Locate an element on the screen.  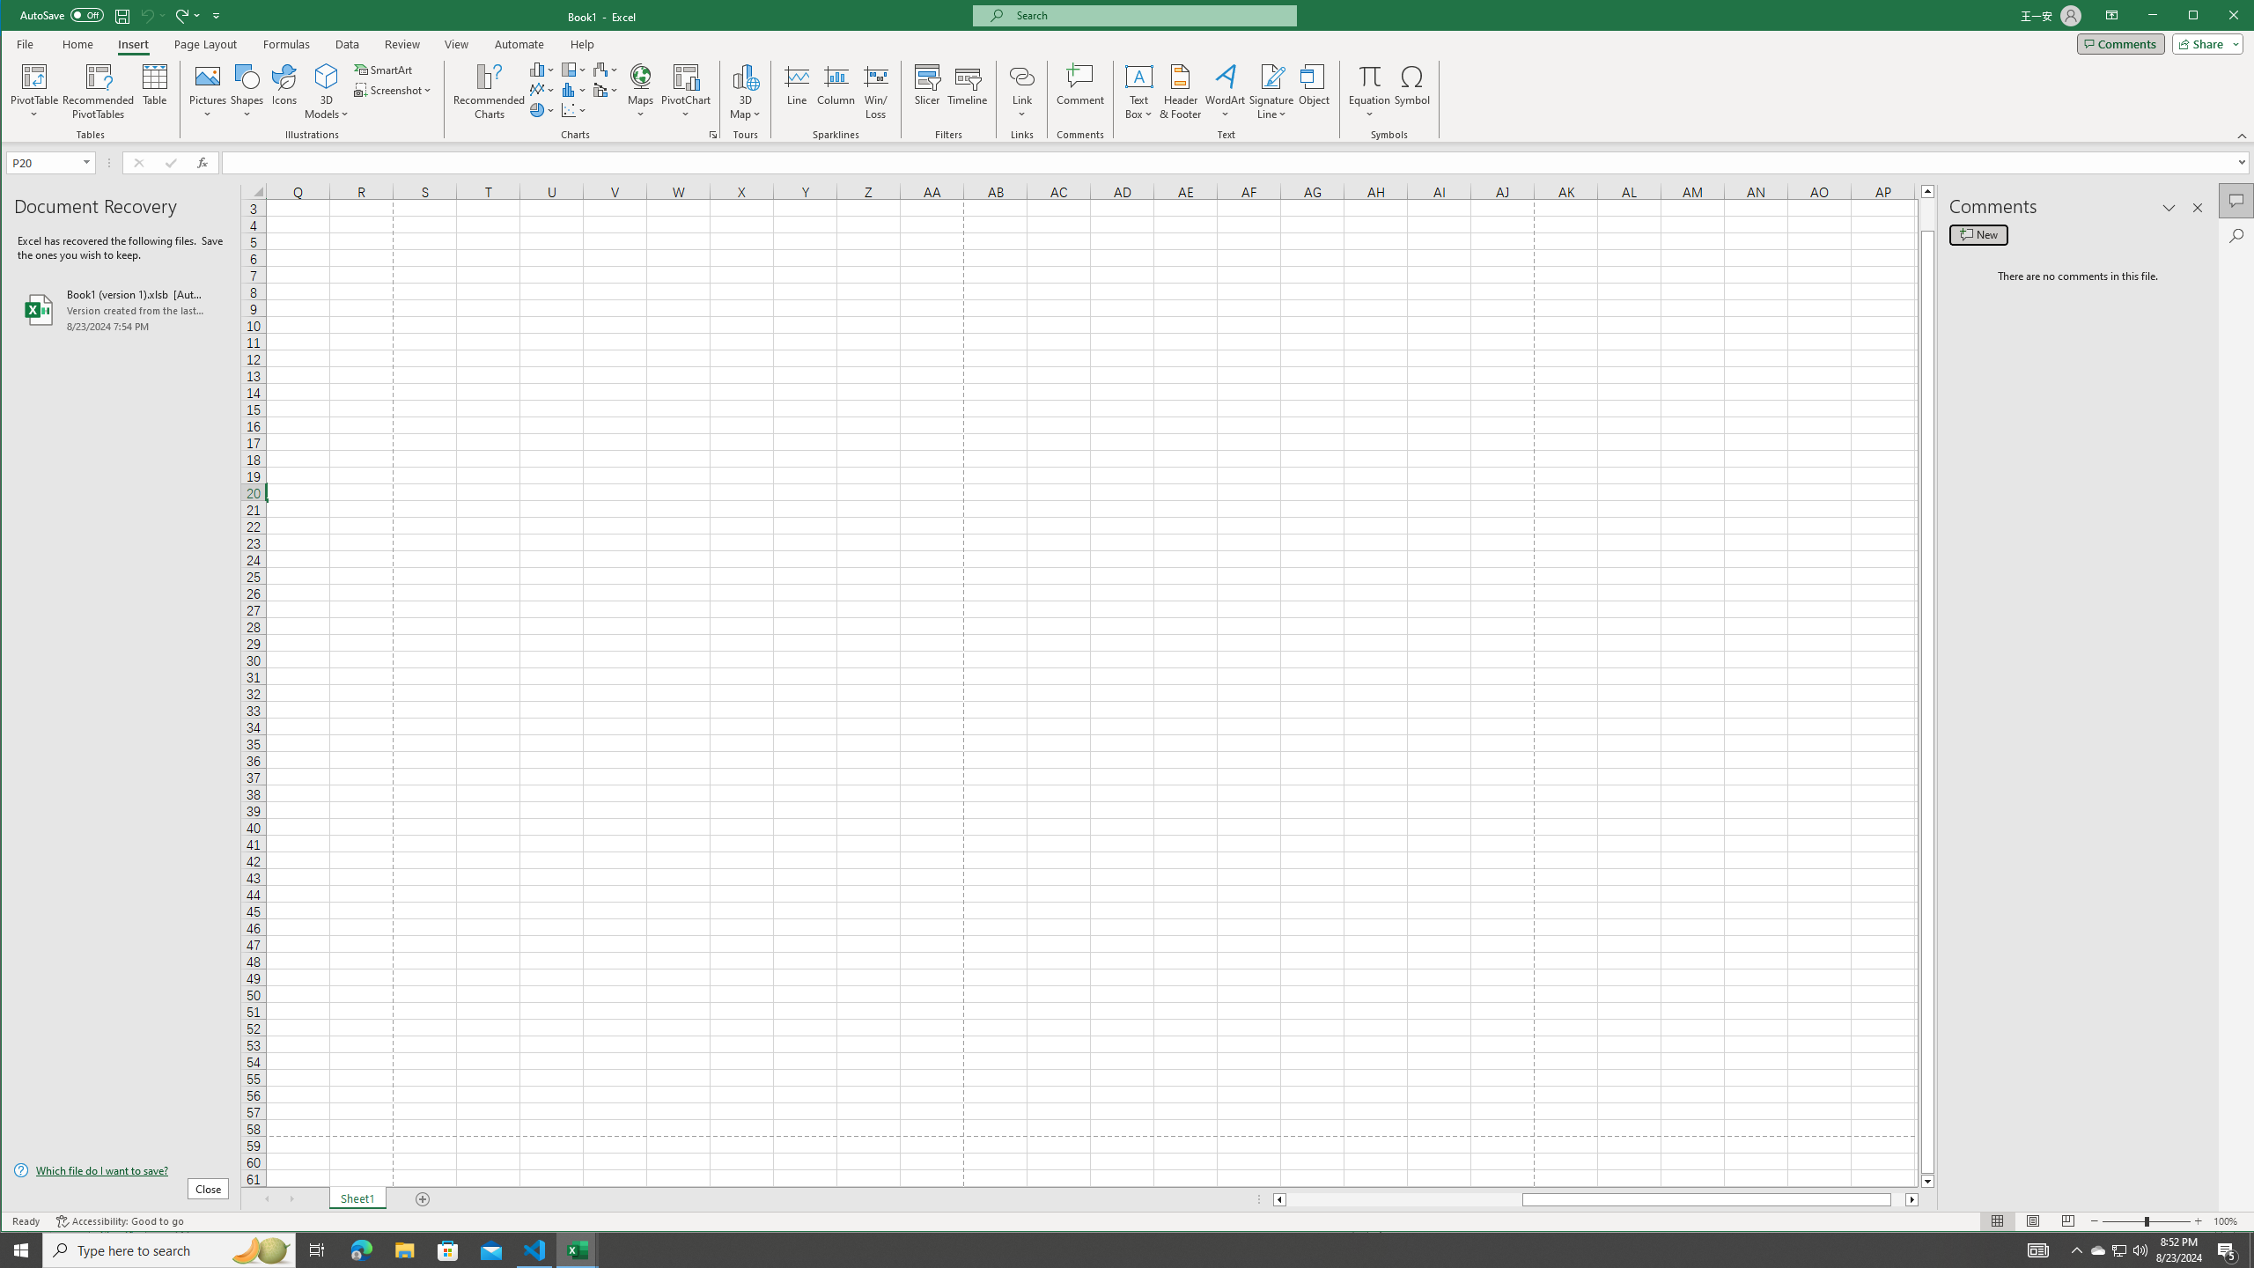
Recommended PivotTables is located at coordinates (99, 92).